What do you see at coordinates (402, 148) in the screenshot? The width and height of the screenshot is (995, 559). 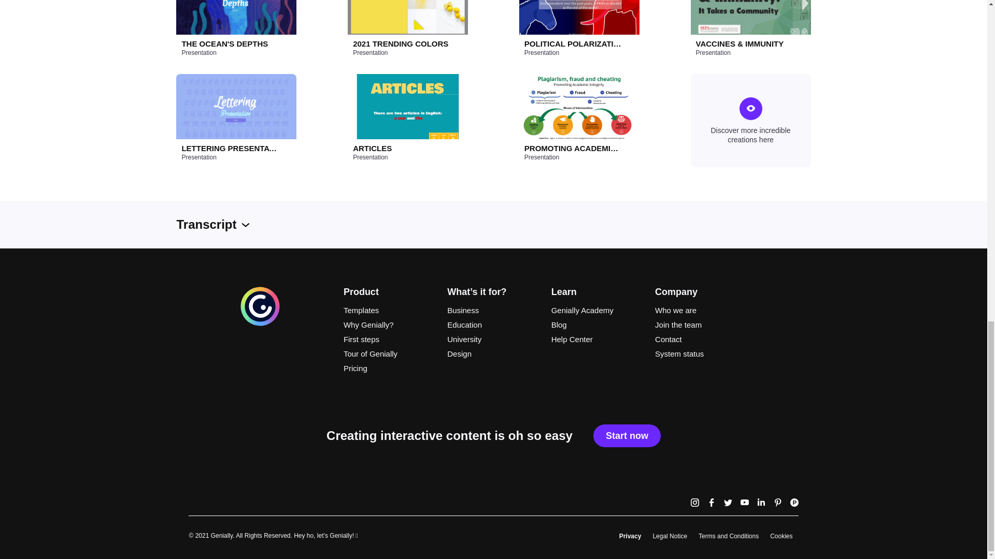 I see `ARTICLES` at bounding box center [402, 148].